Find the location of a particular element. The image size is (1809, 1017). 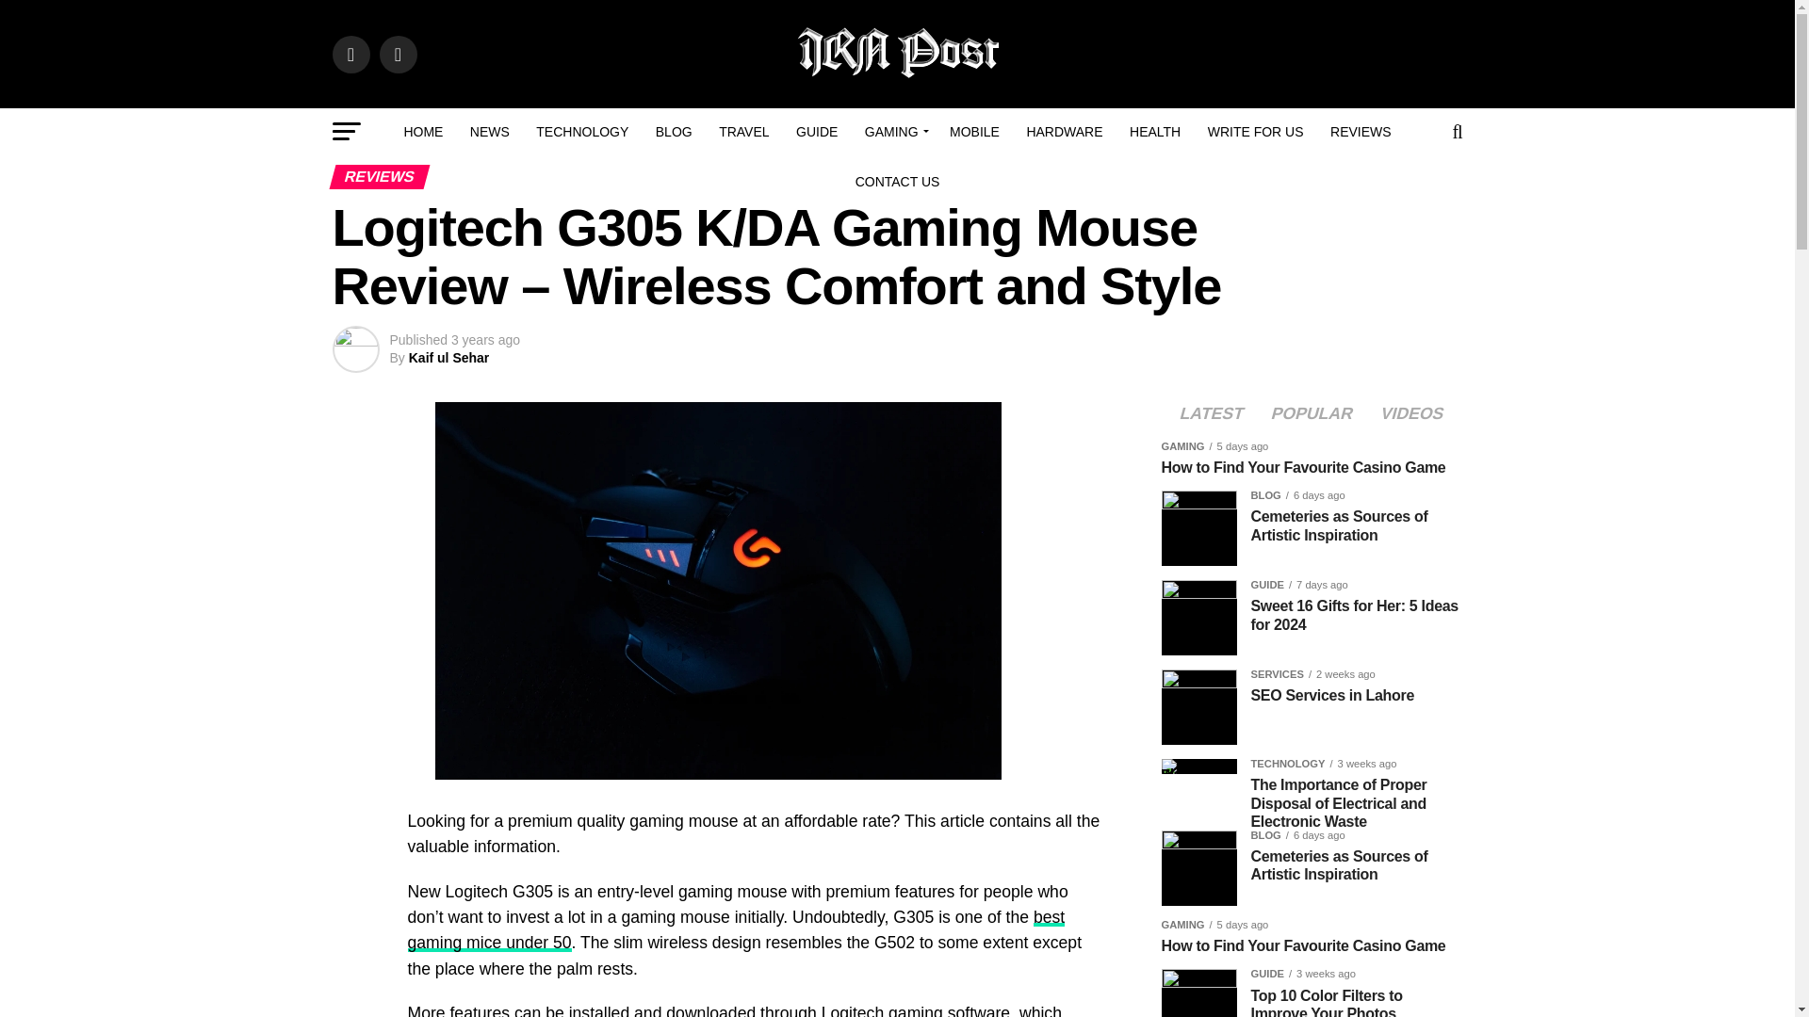

NEWS is located at coordinates (490, 132).